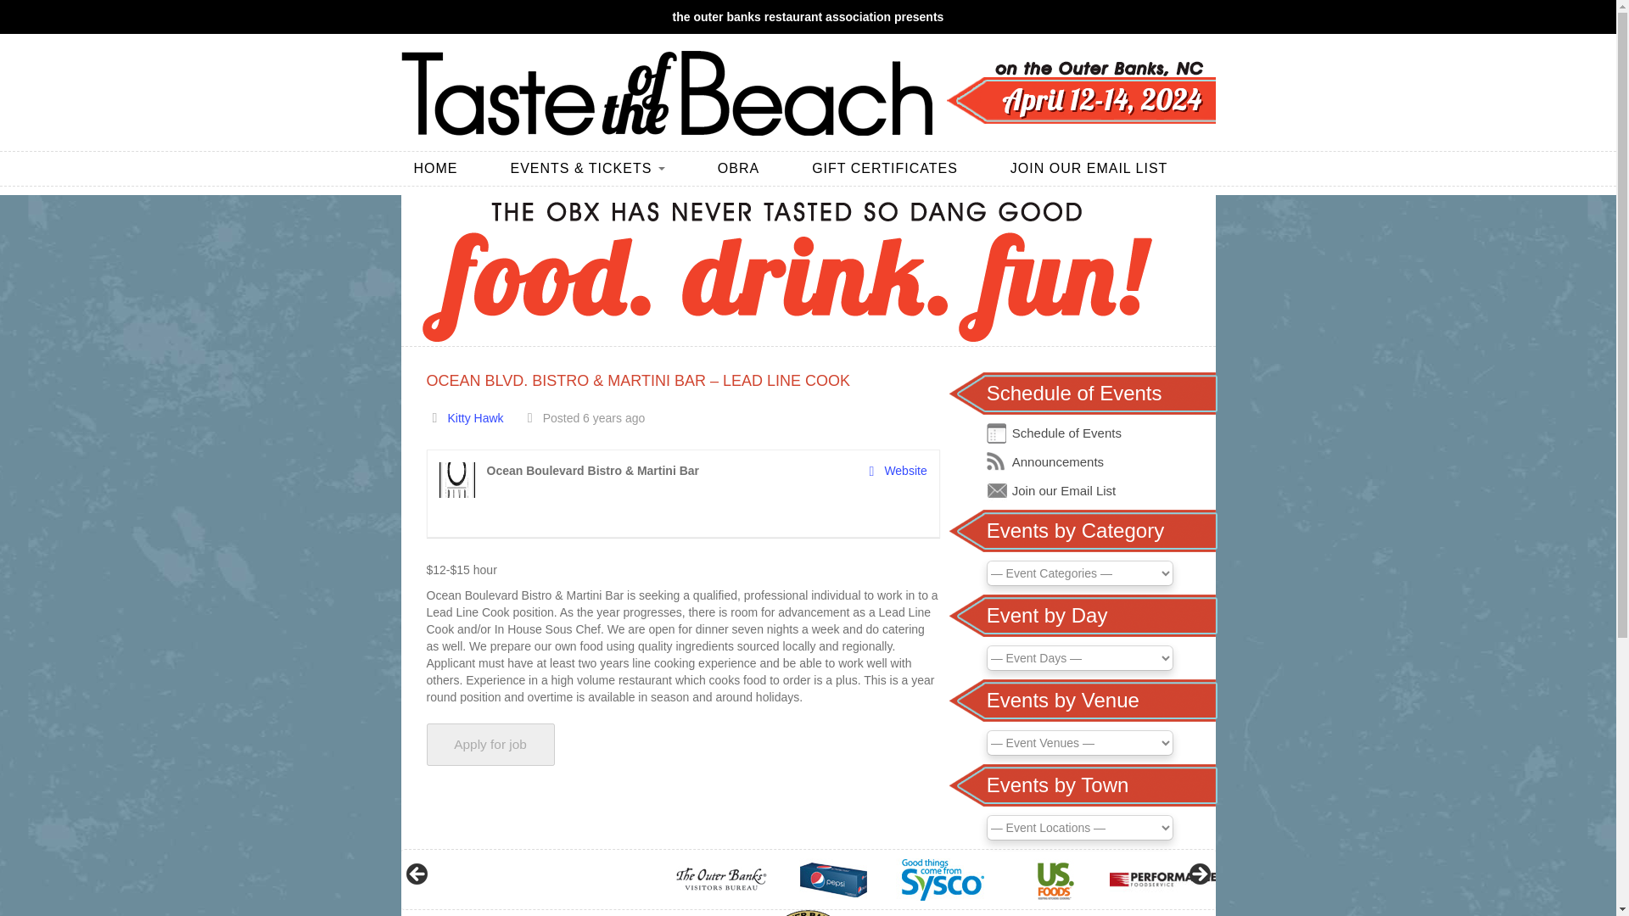 The width and height of the screenshot is (1629, 916). What do you see at coordinates (1162, 879) in the screenshot?
I see `pfg-northcenter-logo` at bounding box center [1162, 879].